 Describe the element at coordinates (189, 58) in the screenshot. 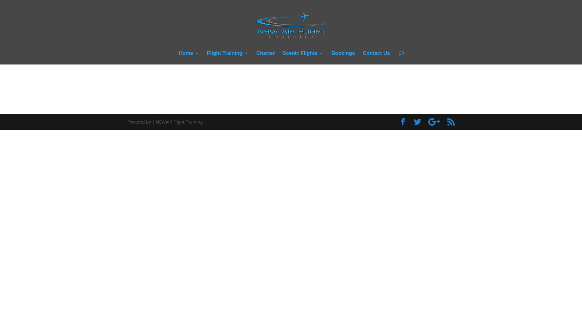

I see `Home` at that location.